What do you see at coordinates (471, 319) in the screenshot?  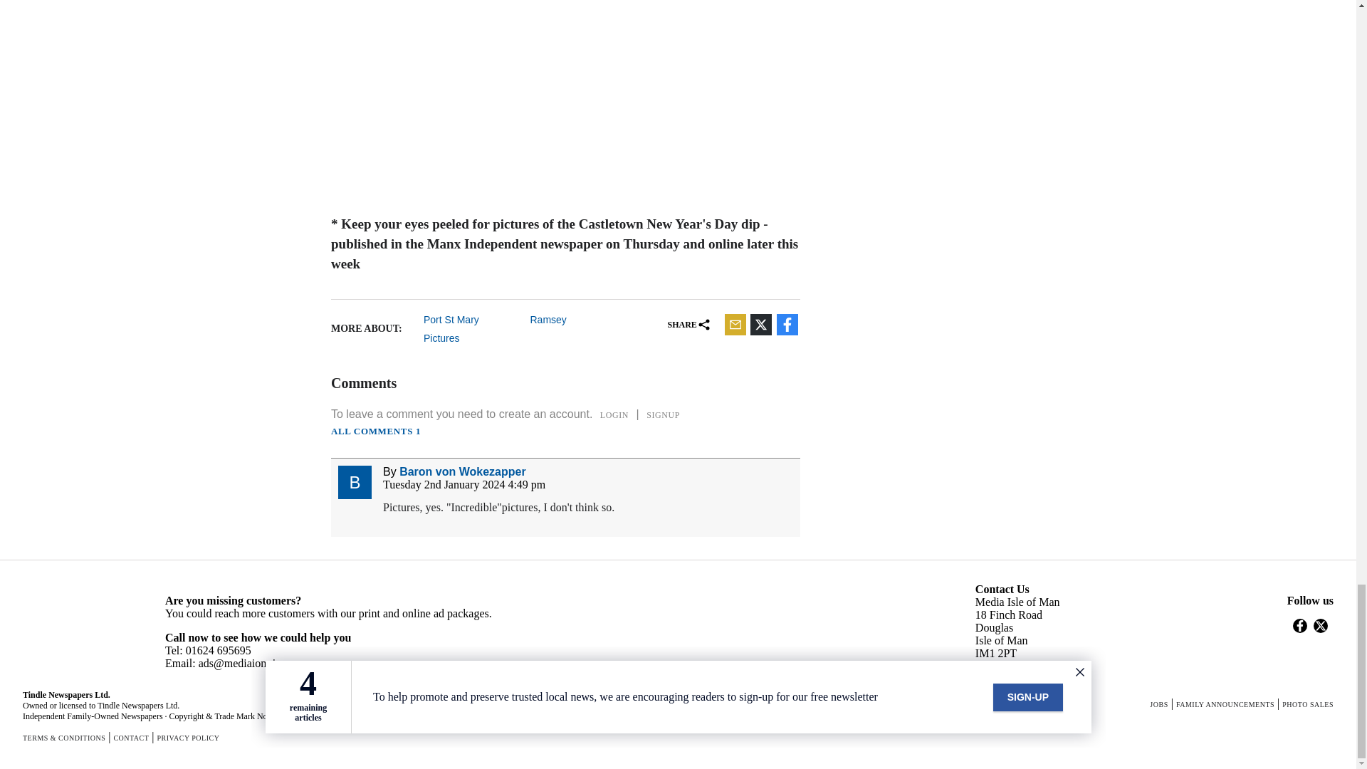 I see `Port St Mary` at bounding box center [471, 319].